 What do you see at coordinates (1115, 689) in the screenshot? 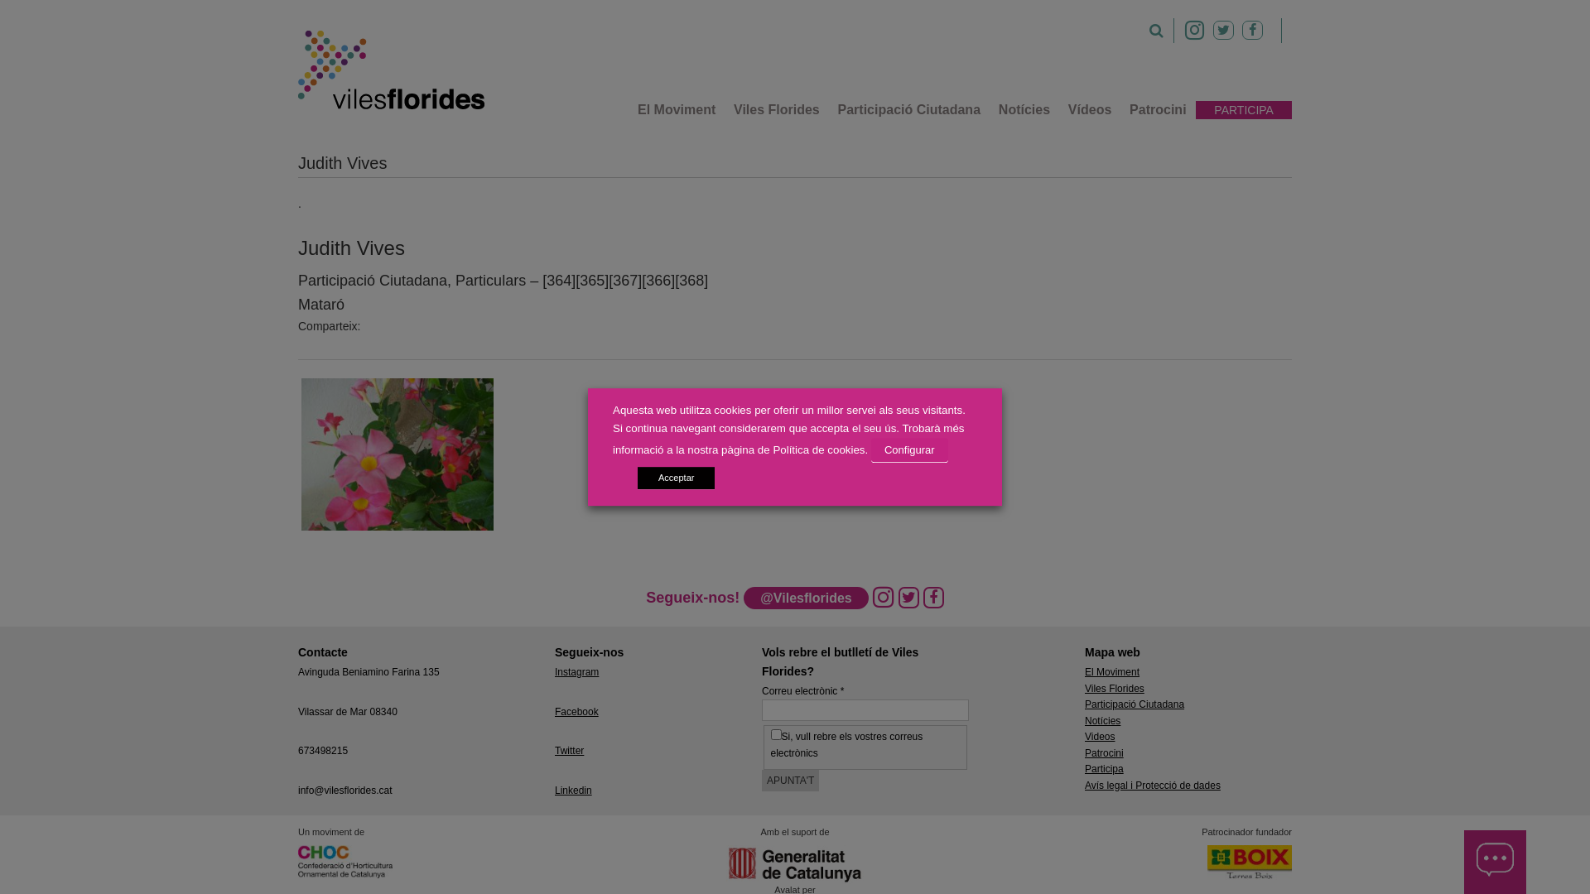
I see `Viles Florides` at bounding box center [1115, 689].